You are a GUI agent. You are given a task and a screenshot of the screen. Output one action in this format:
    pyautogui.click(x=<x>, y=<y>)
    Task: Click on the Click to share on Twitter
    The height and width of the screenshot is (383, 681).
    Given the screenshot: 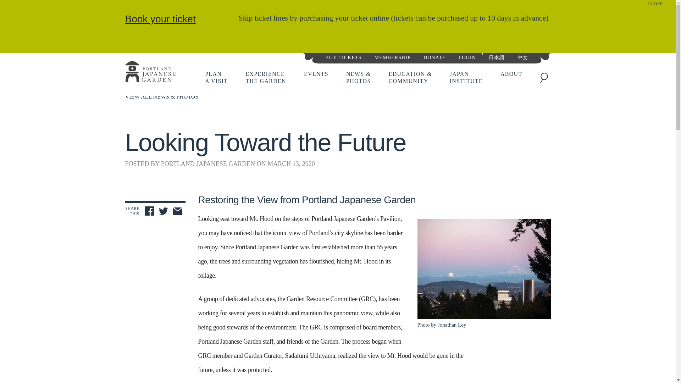 What is the action you would take?
    pyautogui.click(x=163, y=212)
    